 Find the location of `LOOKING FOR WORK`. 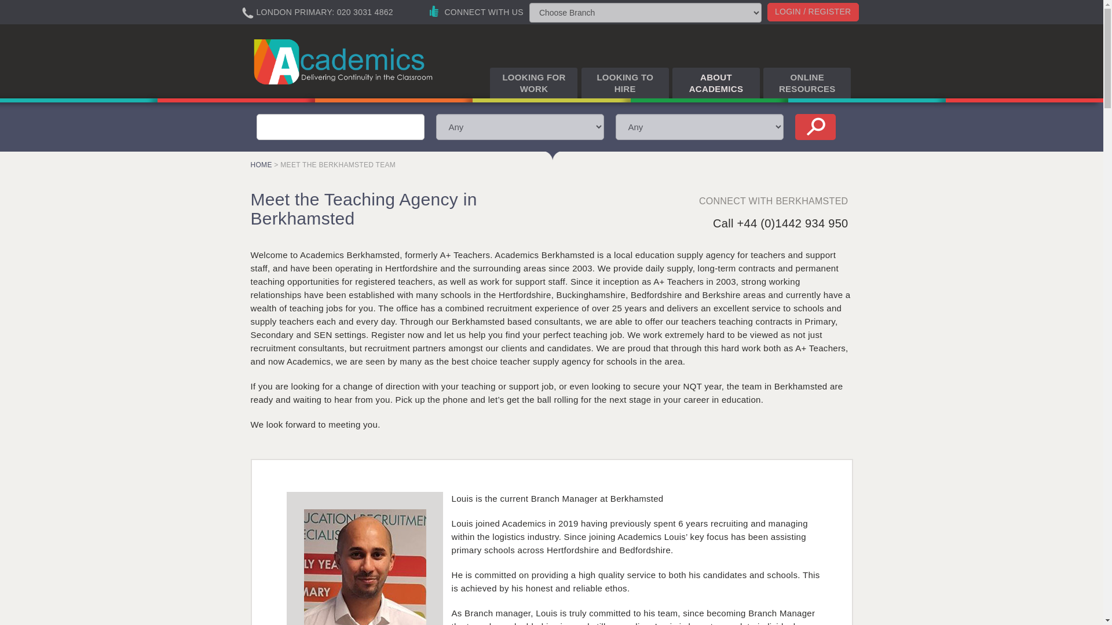

LOOKING FOR WORK is located at coordinates (533, 82).